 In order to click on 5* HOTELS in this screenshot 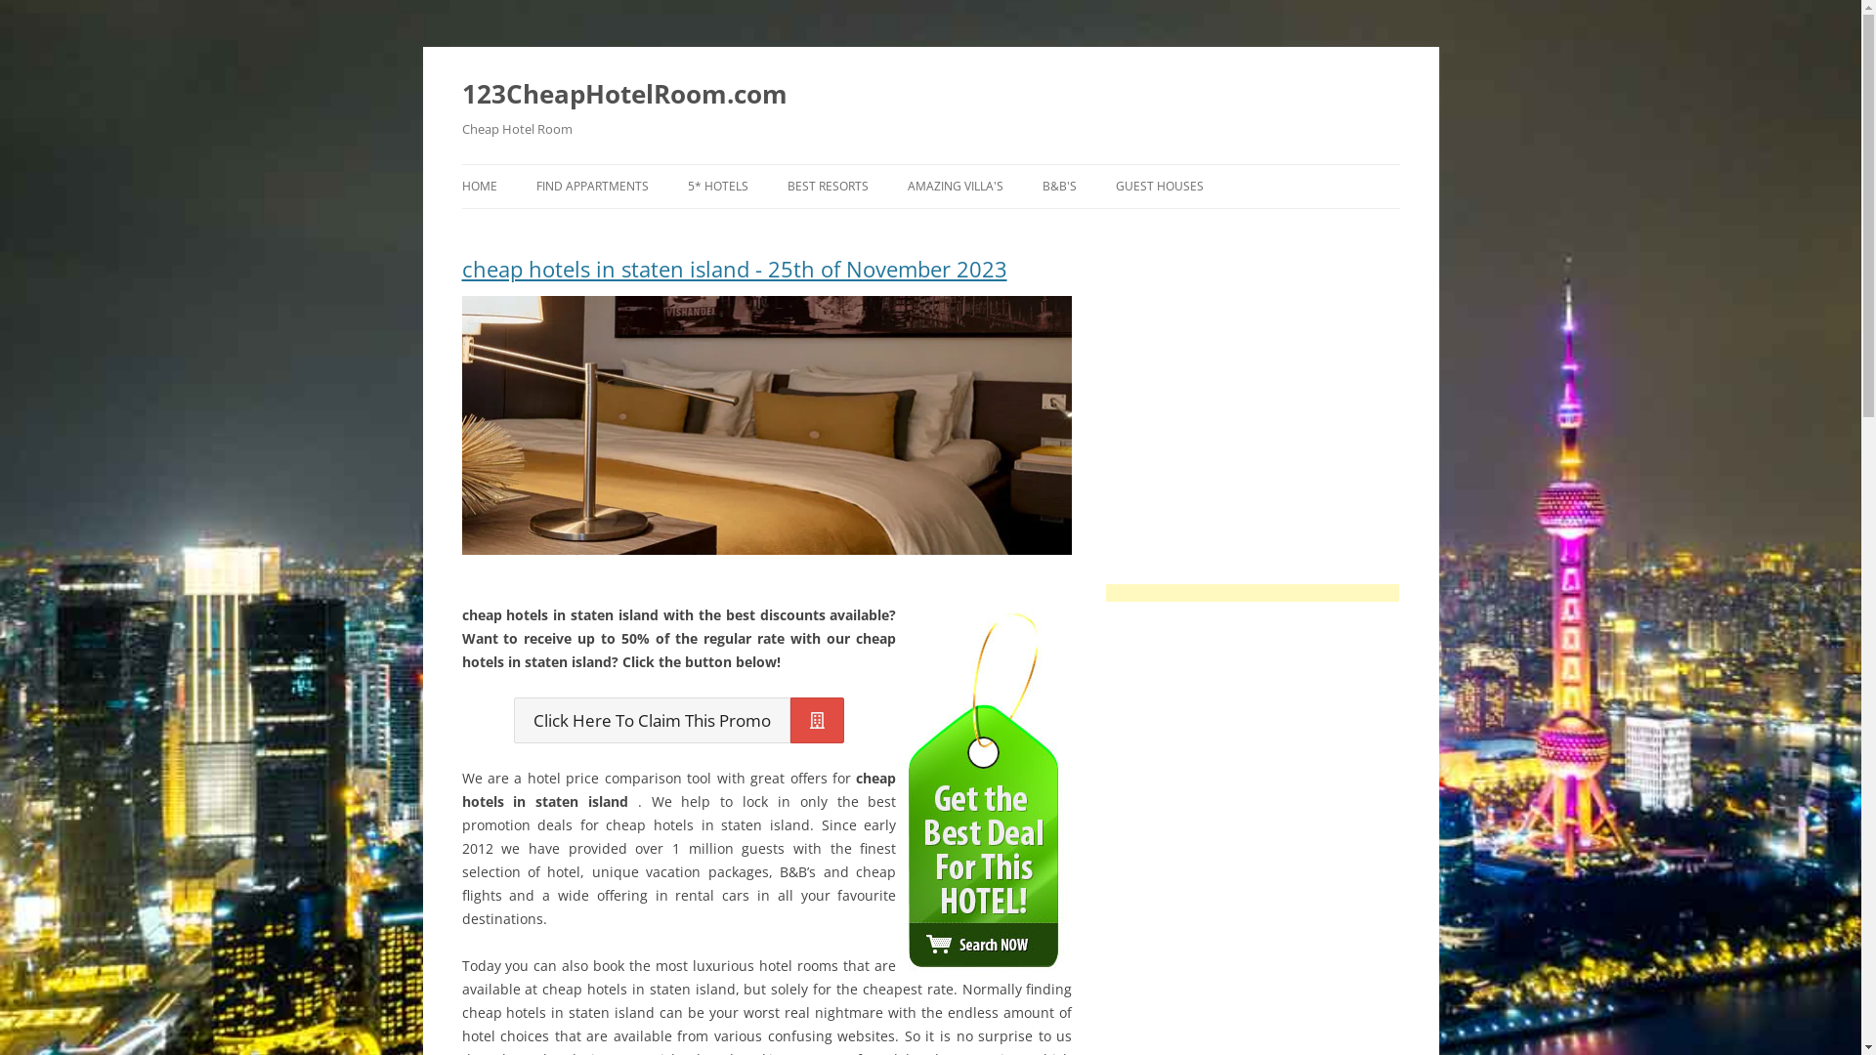, I will do `click(718, 187)`.